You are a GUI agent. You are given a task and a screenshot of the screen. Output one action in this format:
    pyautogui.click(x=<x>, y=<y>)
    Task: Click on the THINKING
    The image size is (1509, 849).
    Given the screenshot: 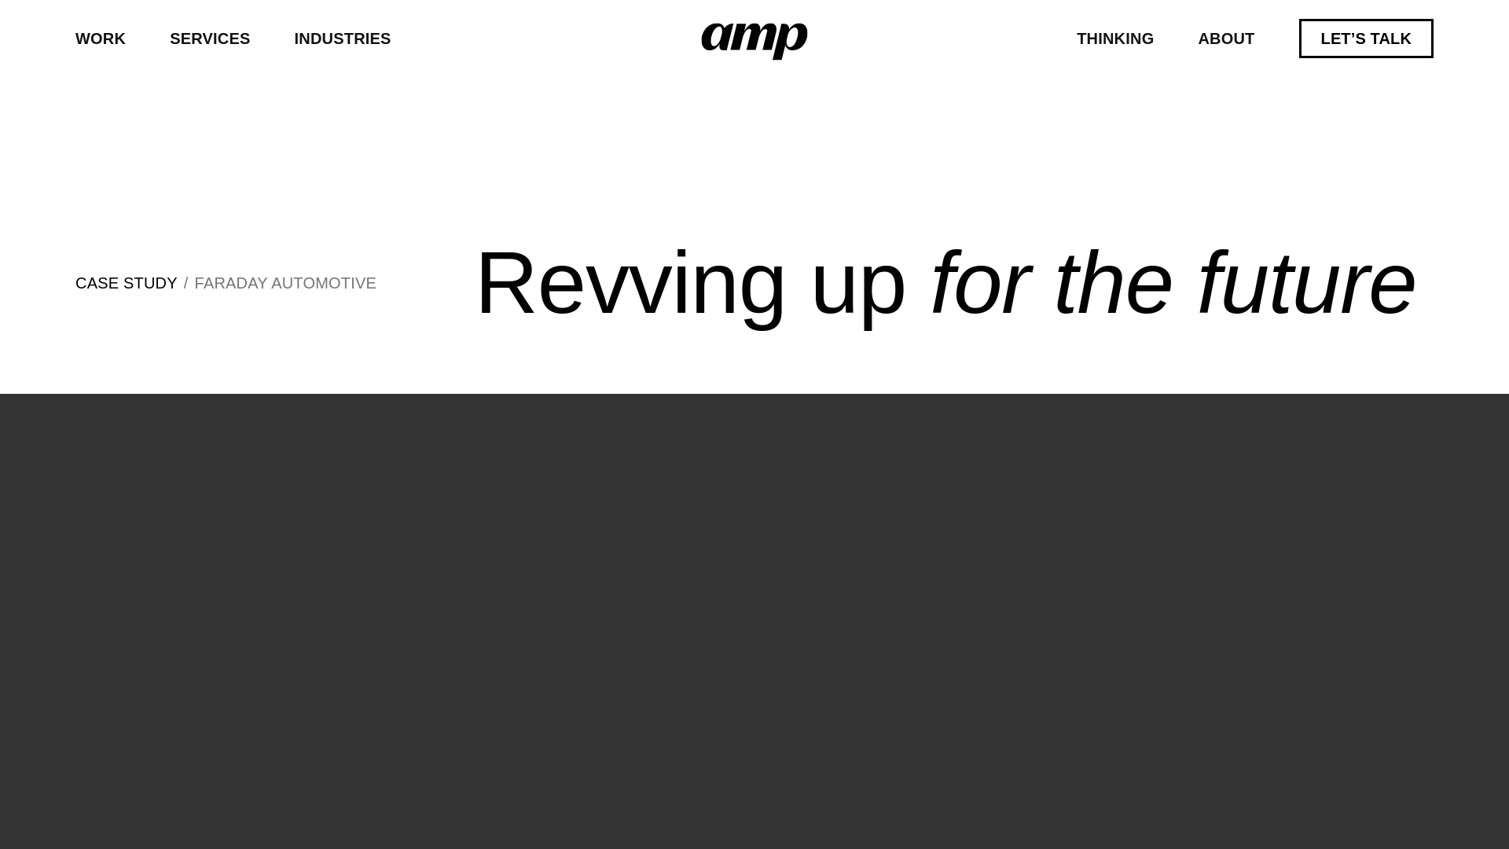 What is the action you would take?
    pyautogui.click(x=1115, y=38)
    